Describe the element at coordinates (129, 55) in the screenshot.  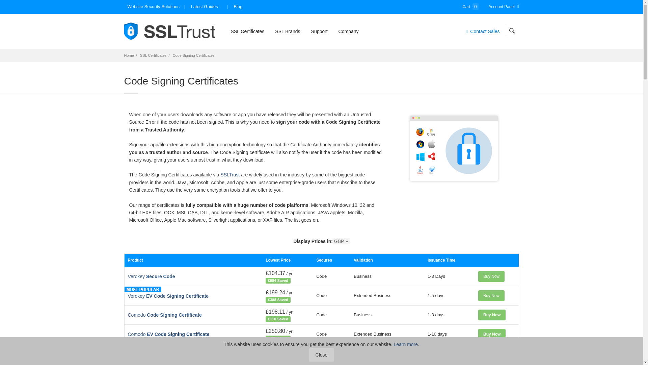
I see `Home` at that location.